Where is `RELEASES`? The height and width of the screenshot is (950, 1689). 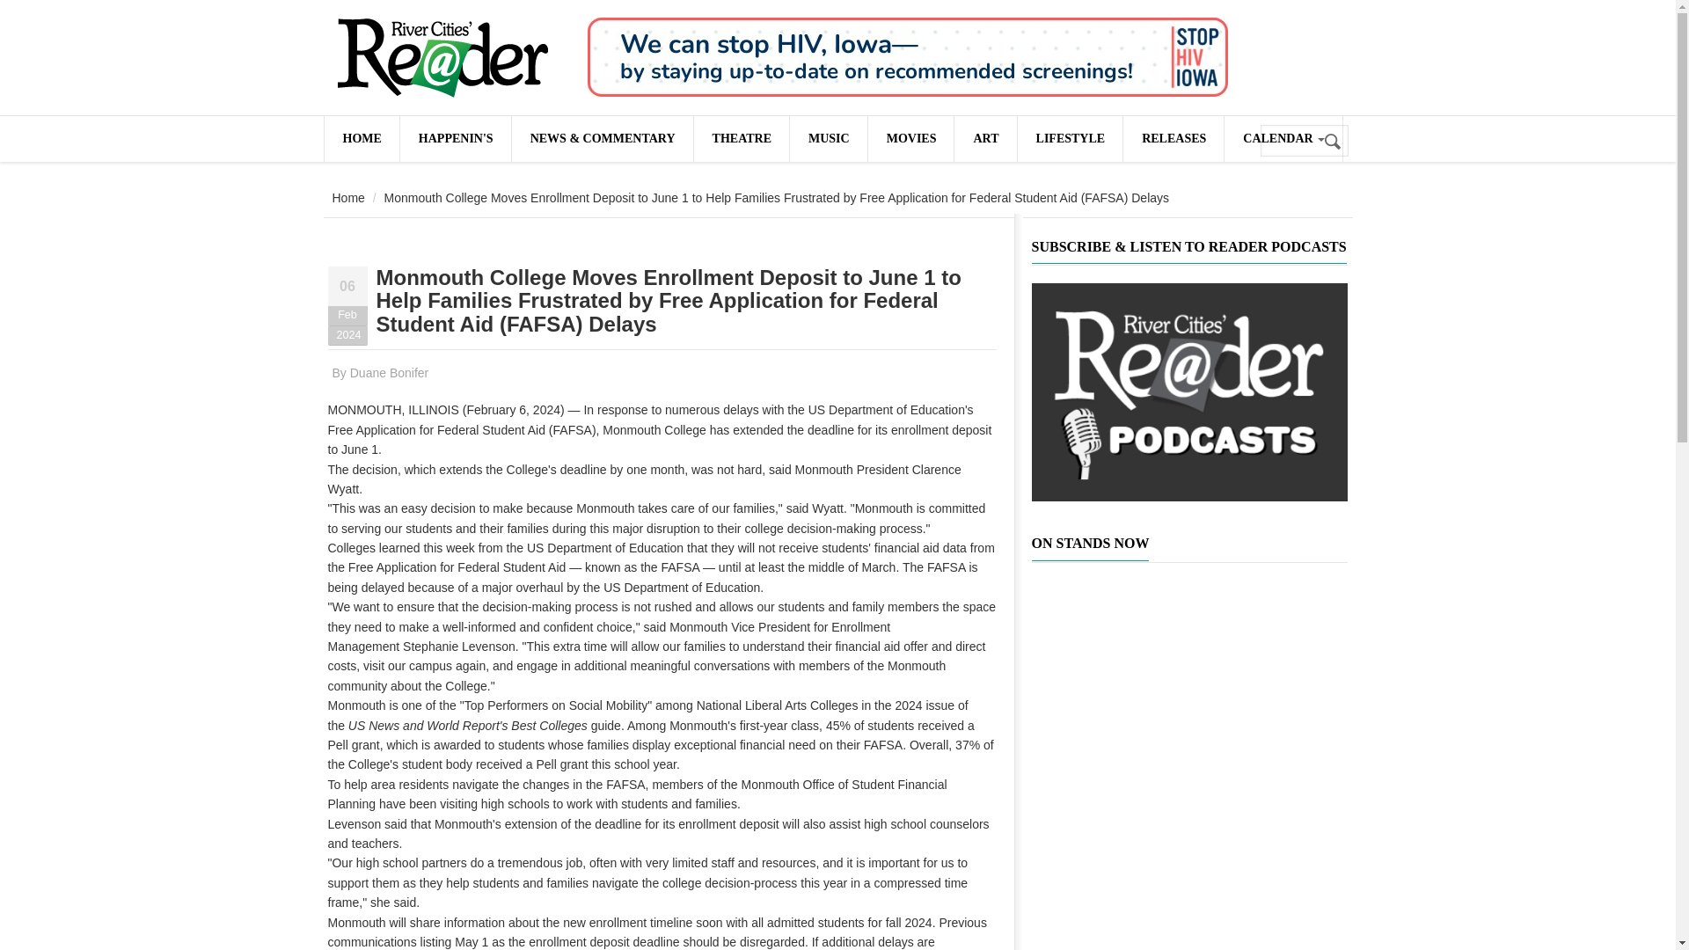 RELEASES is located at coordinates (1173, 138).